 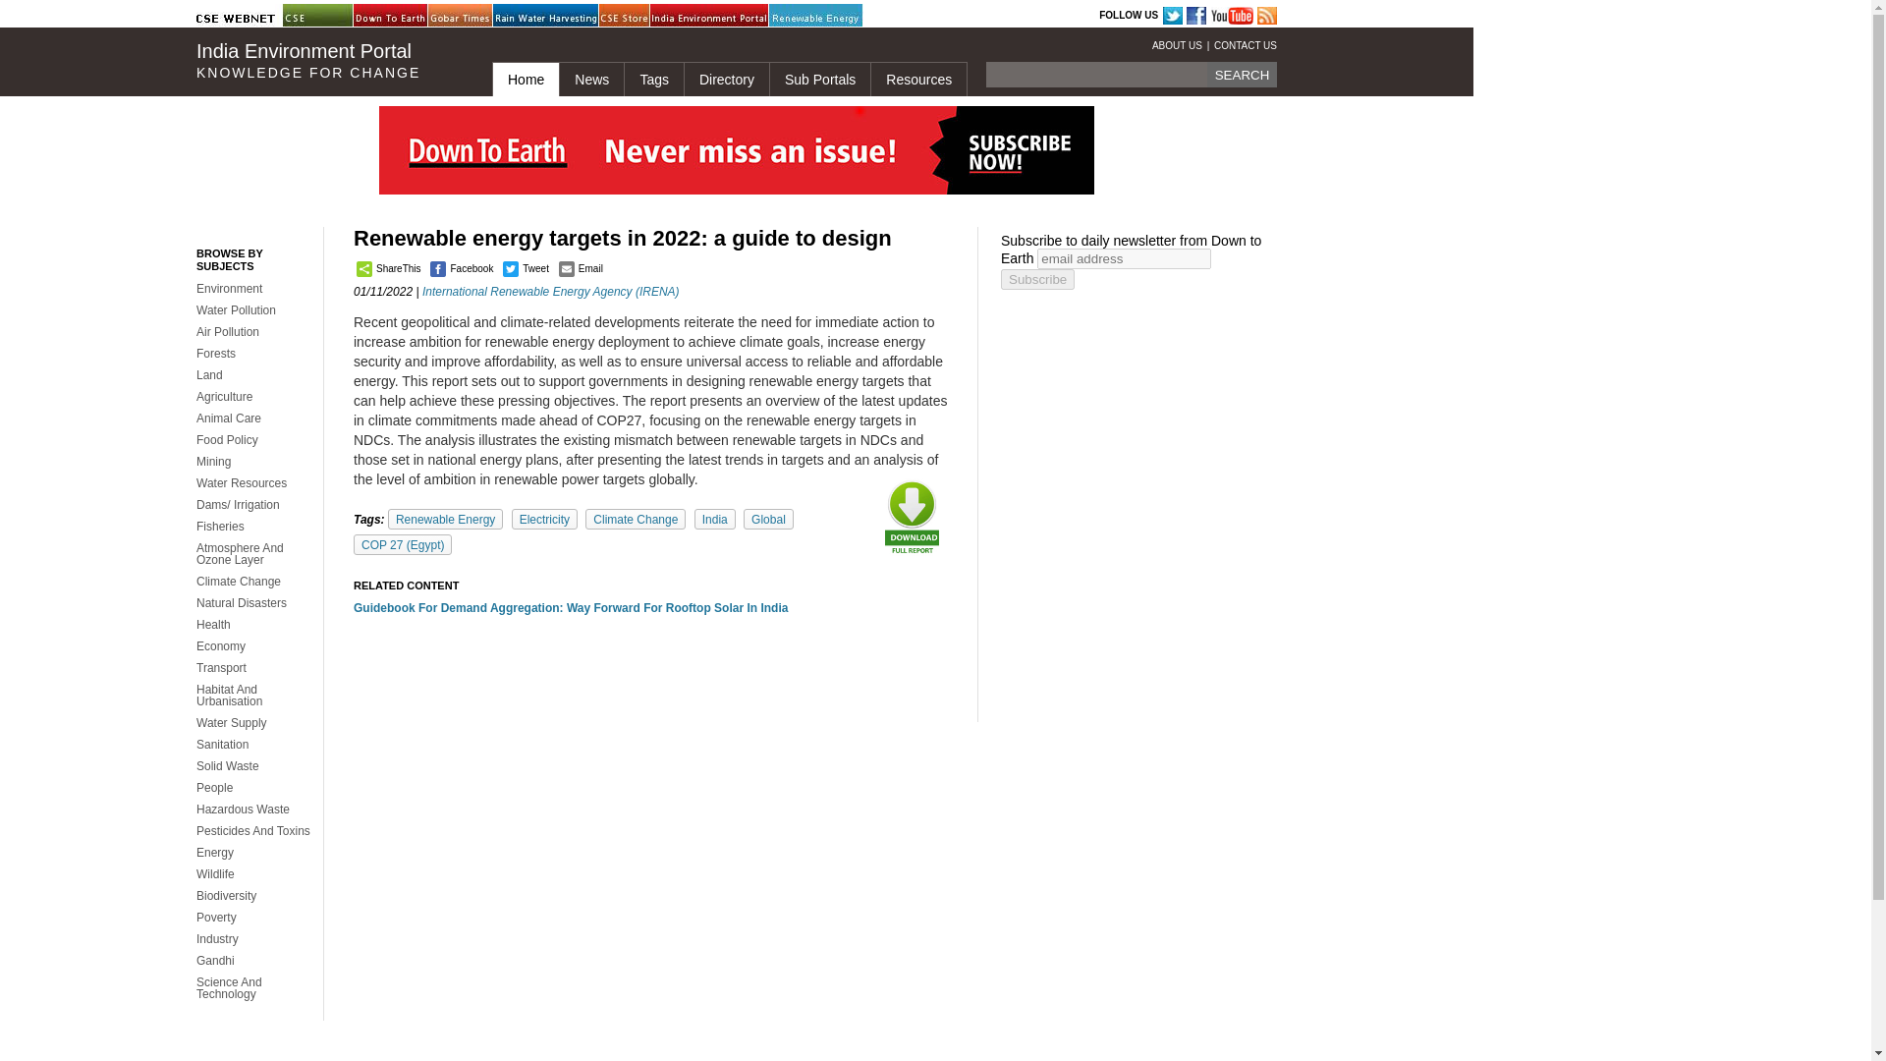 What do you see at coordinates (818, 16) in the screenshot?
I see `Renewable Energy` at bounding box center [818, 16].